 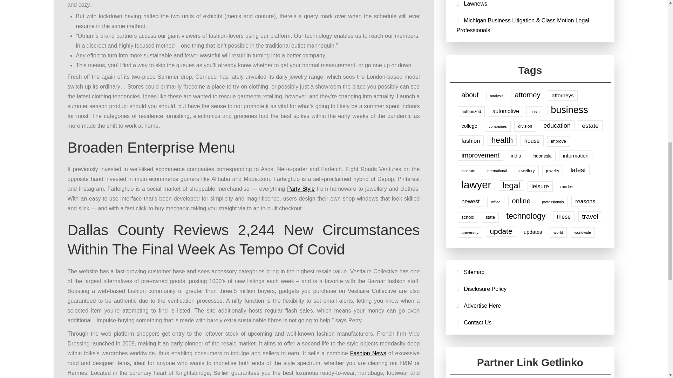 I want to click on about, so click(x=470, y=94).